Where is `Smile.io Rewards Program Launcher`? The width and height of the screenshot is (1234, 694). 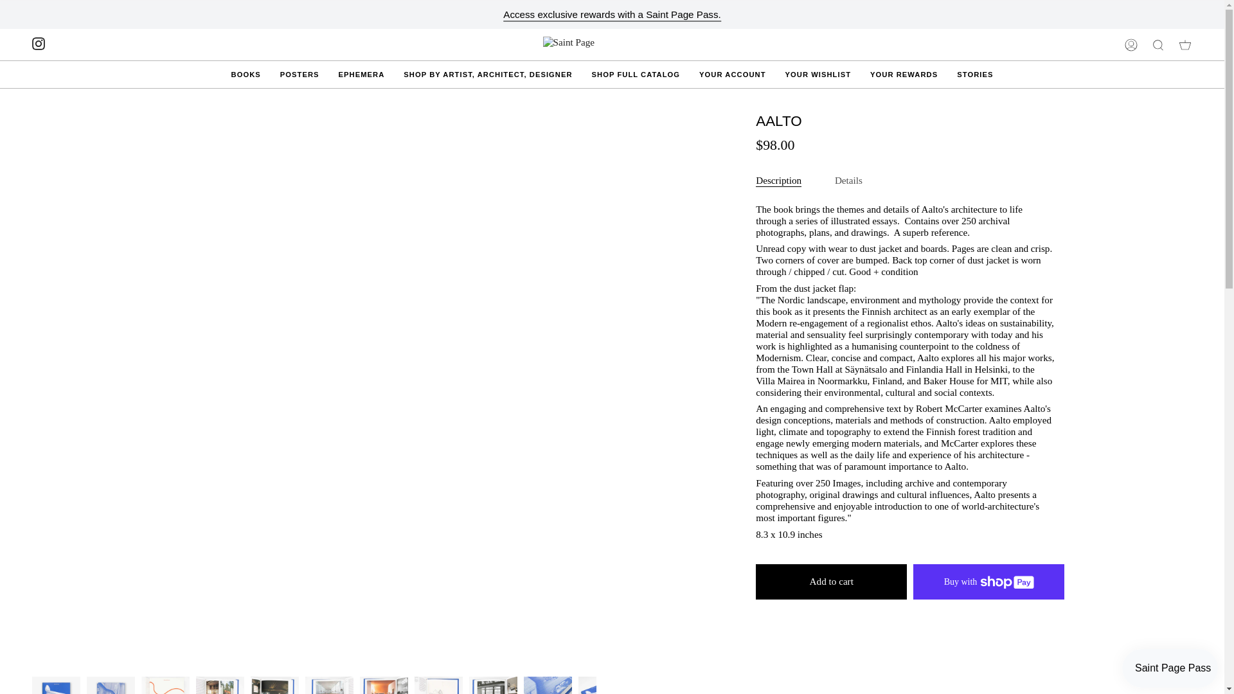
Smile.io Rewards Program Launcher is located at coordinates (1170, 668).